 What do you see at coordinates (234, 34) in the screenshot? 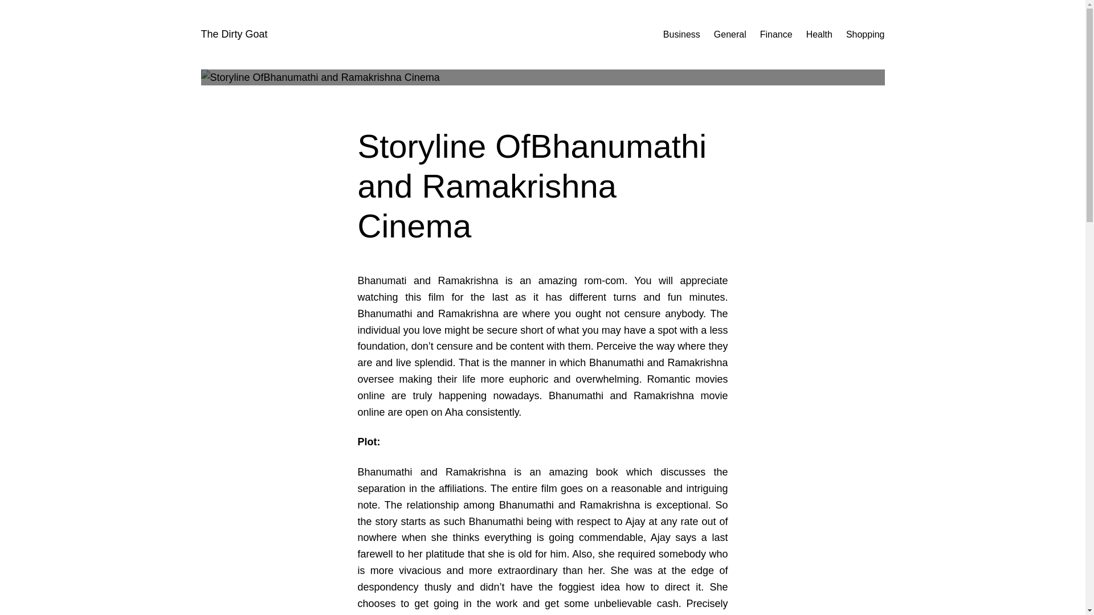
I see `The Dirty Goat` at bounding box center [234, 34].